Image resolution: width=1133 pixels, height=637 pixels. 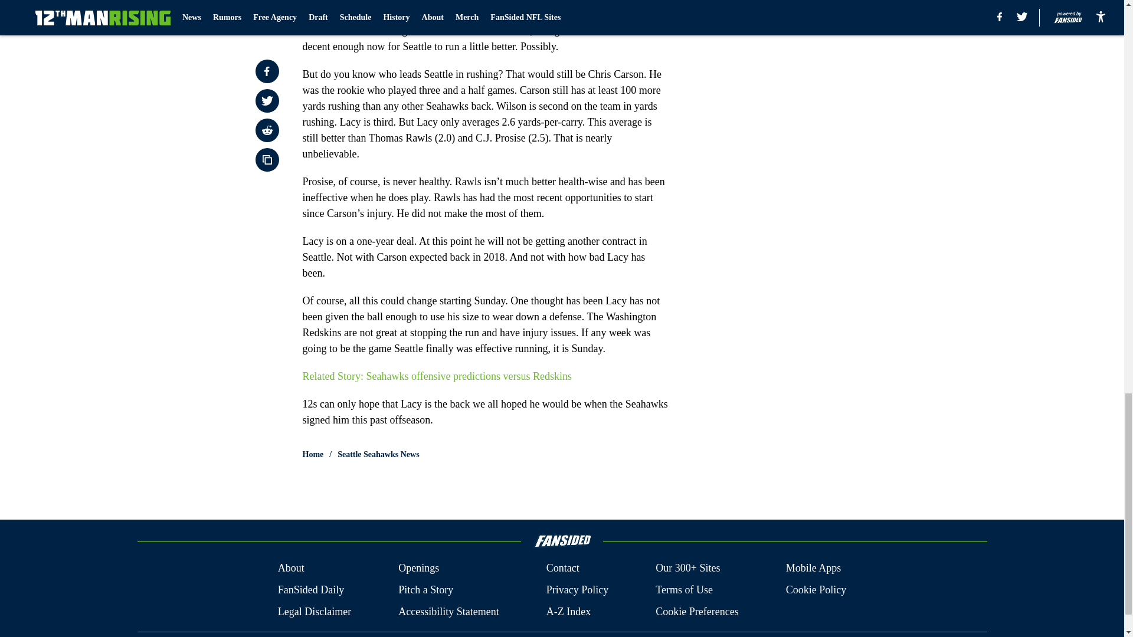 I want to click on Contact, so click(x=562, y=569).